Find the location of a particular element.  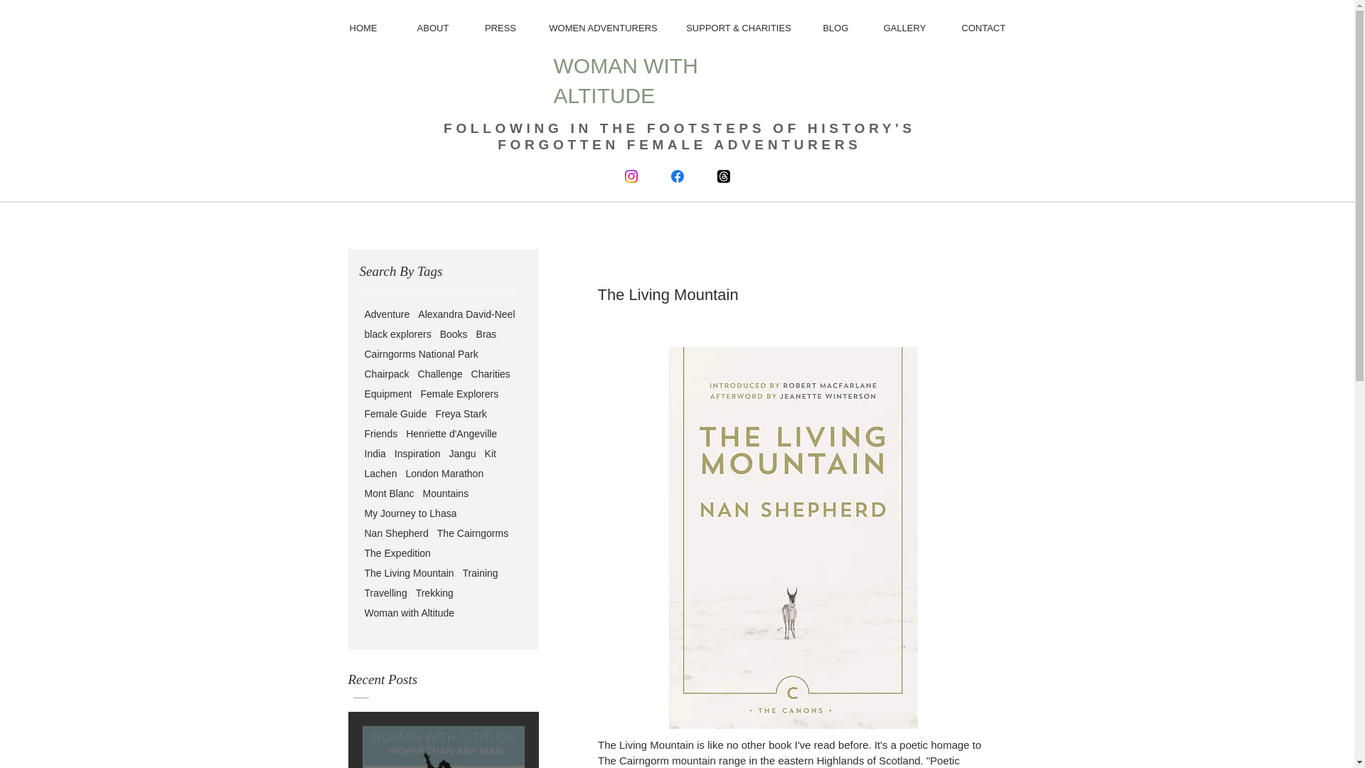

London Marathon is located at coordinates (444, 473).